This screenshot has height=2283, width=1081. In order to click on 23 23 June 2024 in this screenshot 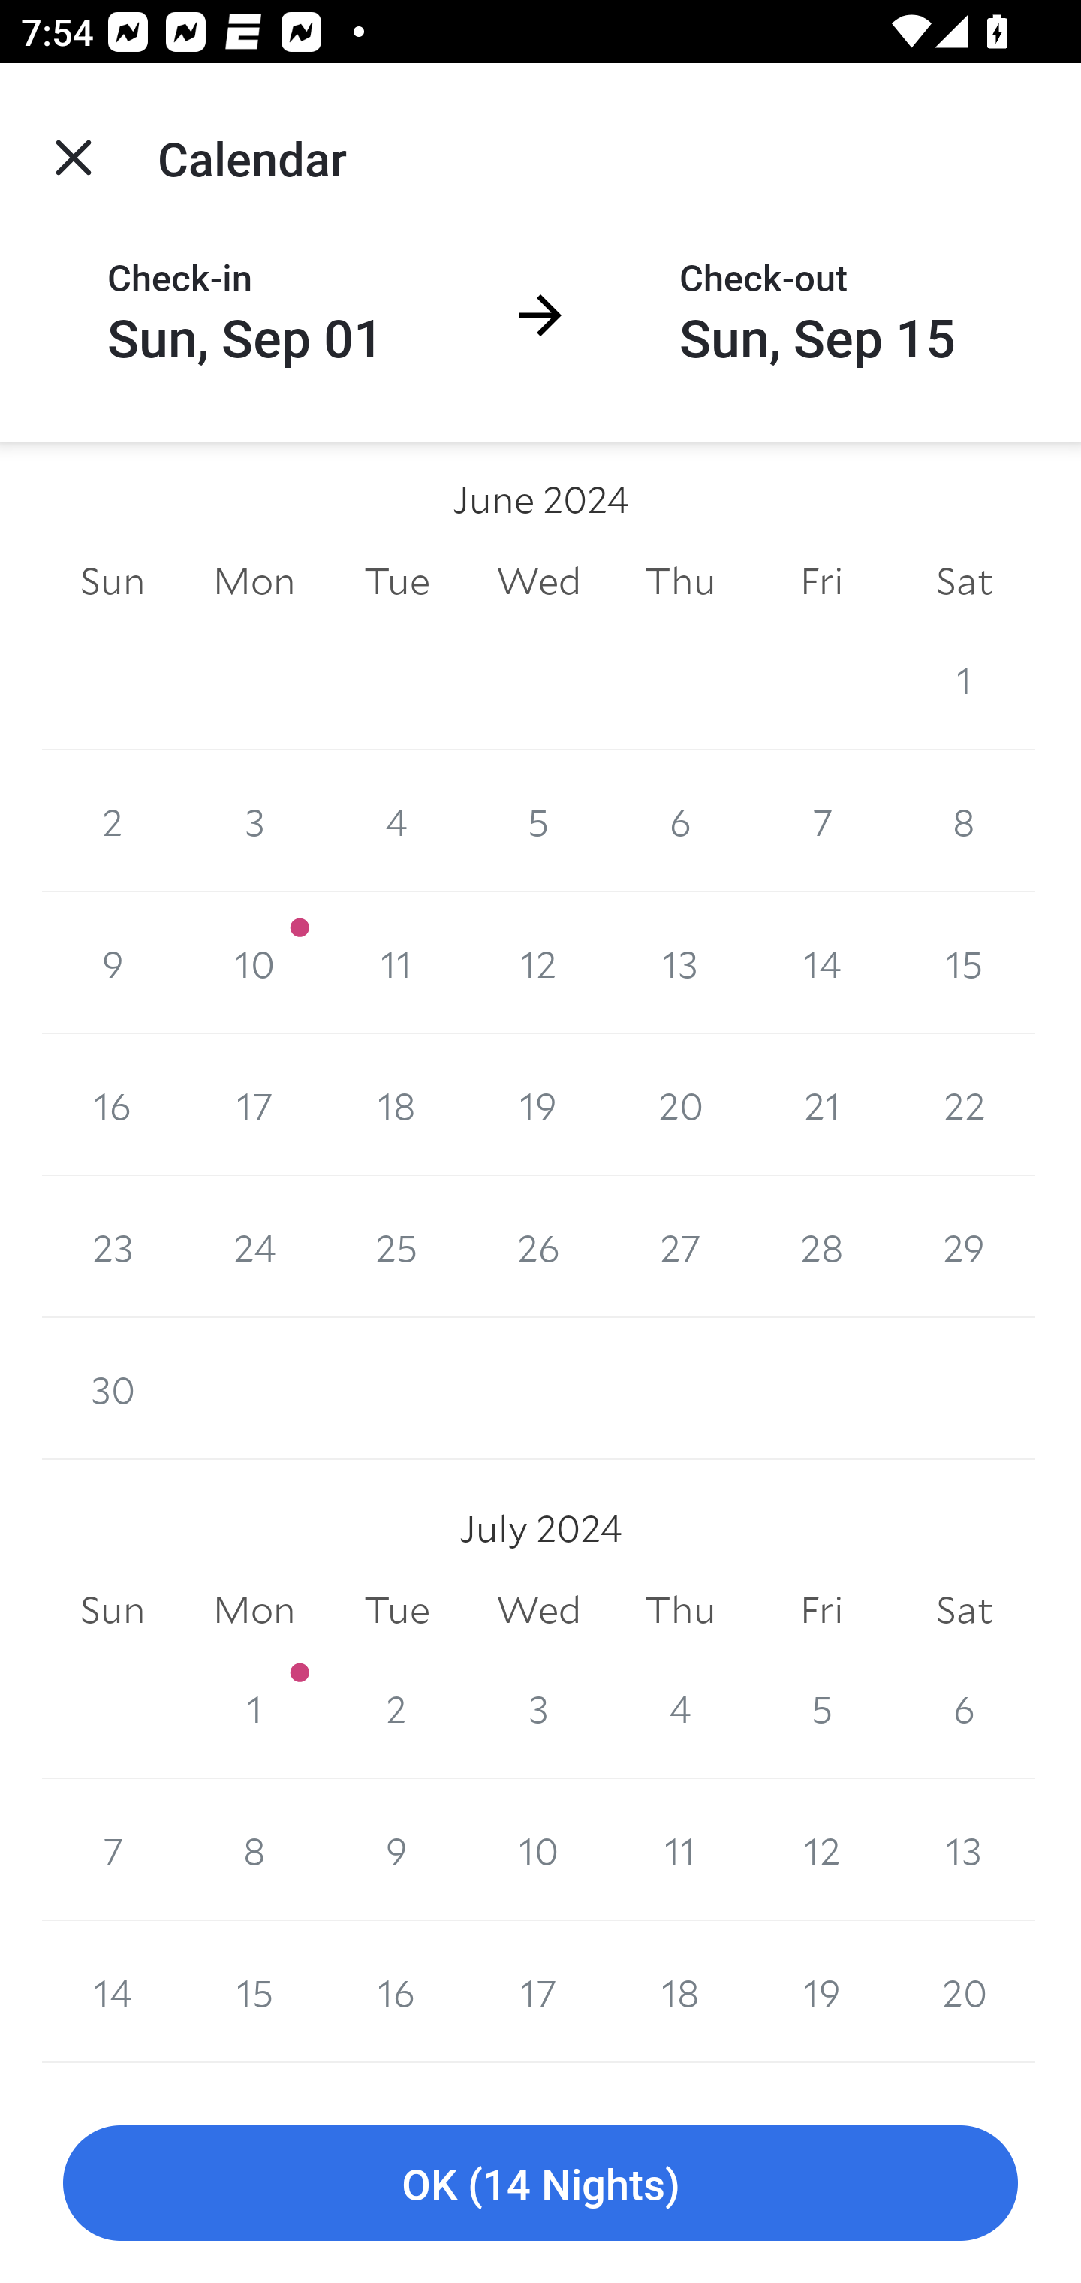, I will do `click(113, 1247)`.